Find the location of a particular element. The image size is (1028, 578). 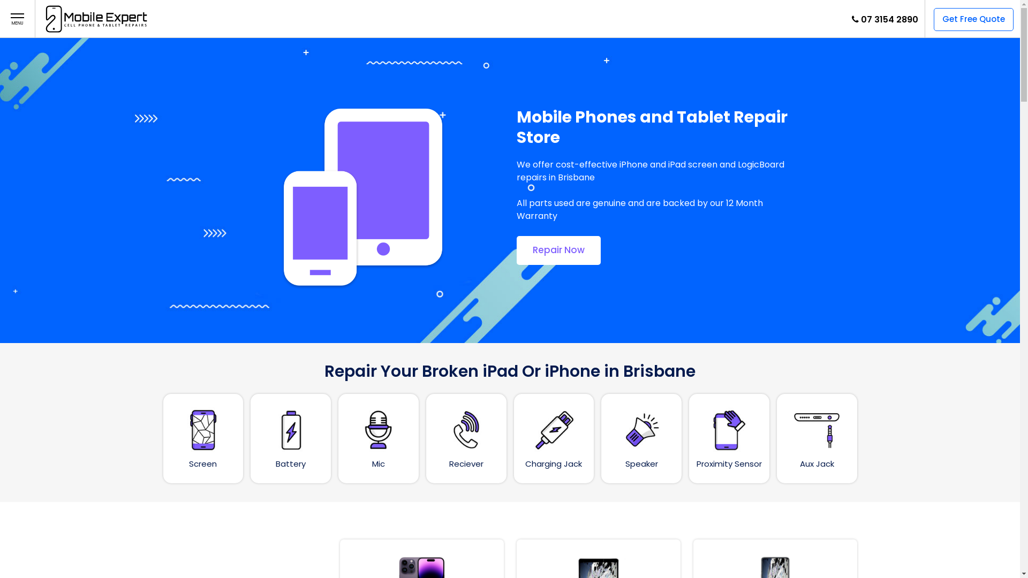

Charging Jack is located at coordinates (554, 439).